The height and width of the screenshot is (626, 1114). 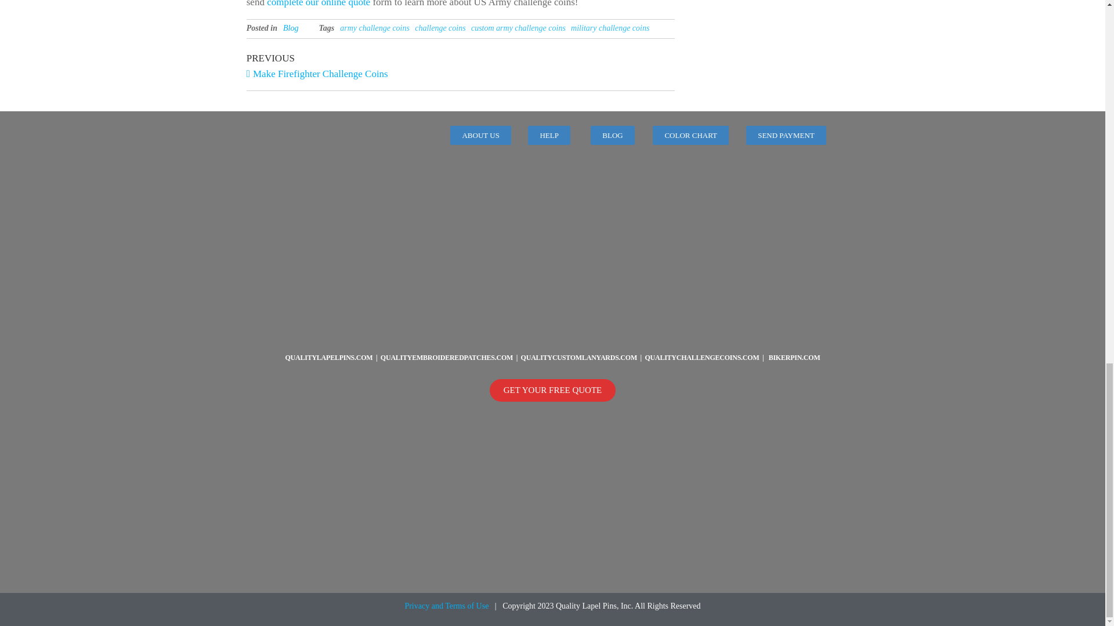 I want to click on Blog, so click(x=318, y=3).